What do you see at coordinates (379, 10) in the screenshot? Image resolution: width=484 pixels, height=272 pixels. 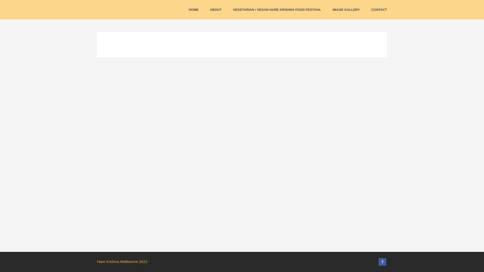 I see `CONTACT` at bounding box center [379, 10].